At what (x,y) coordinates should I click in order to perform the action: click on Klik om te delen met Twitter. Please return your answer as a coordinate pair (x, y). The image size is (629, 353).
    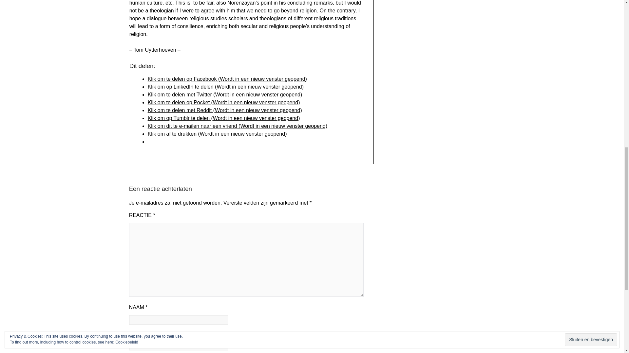
    Looking at the image, I should click on (225, 94).